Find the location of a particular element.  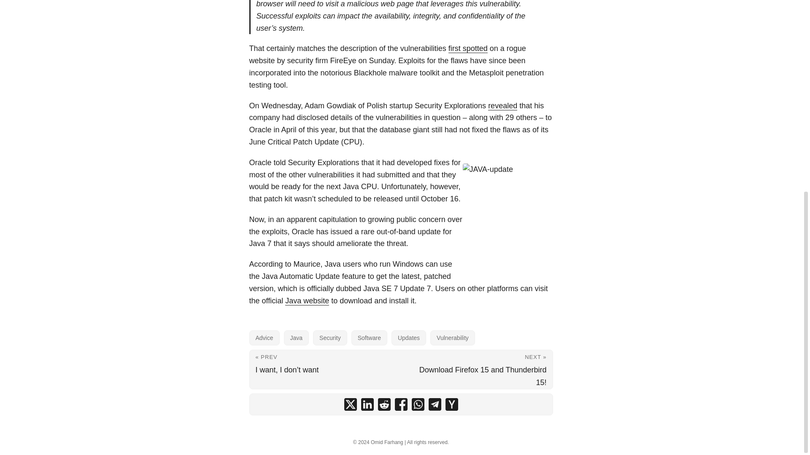

Security is located at coordinates (330, 338).